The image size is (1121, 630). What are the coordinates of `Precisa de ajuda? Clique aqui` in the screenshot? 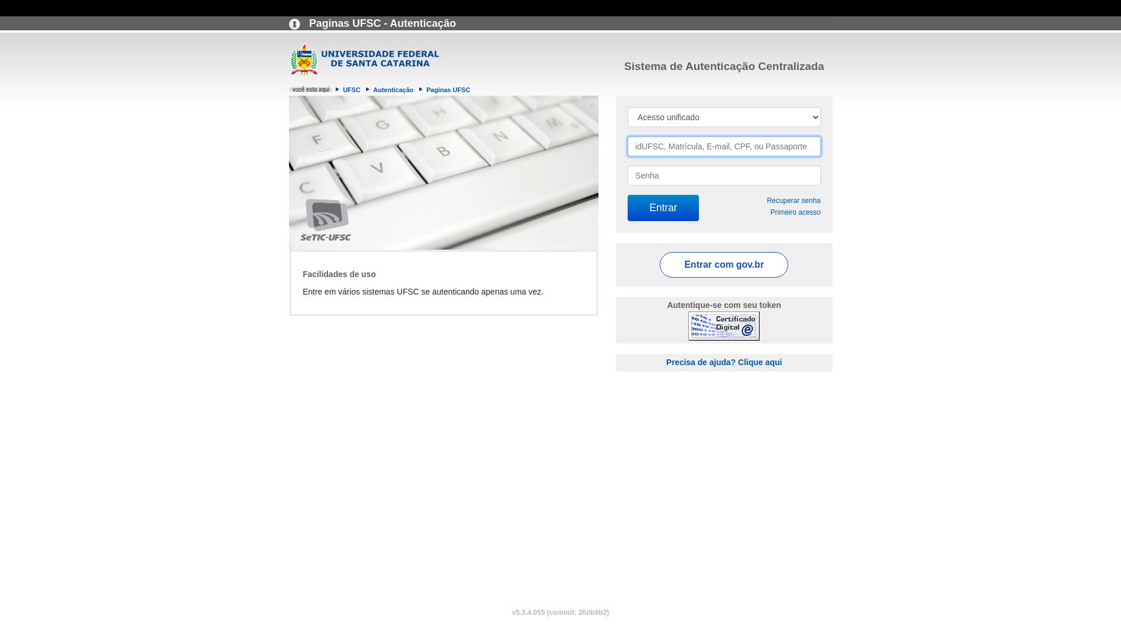 It's located at (724, 362).